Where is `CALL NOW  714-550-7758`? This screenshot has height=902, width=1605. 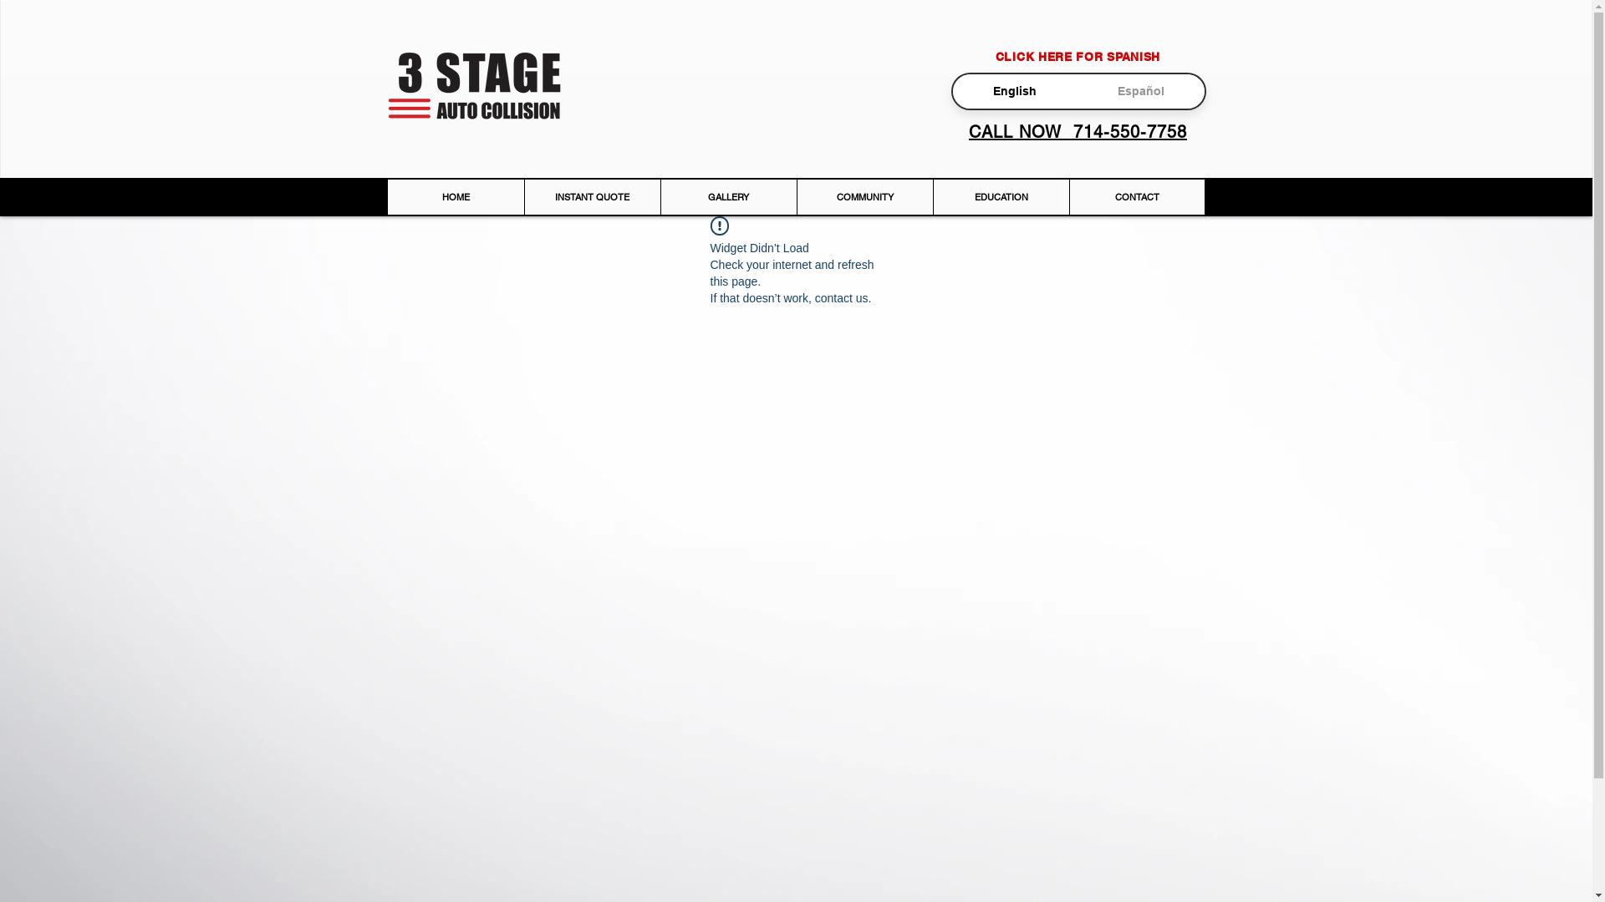 CALL NOW  714-550-7758 is located at coordinates (1078, 132).